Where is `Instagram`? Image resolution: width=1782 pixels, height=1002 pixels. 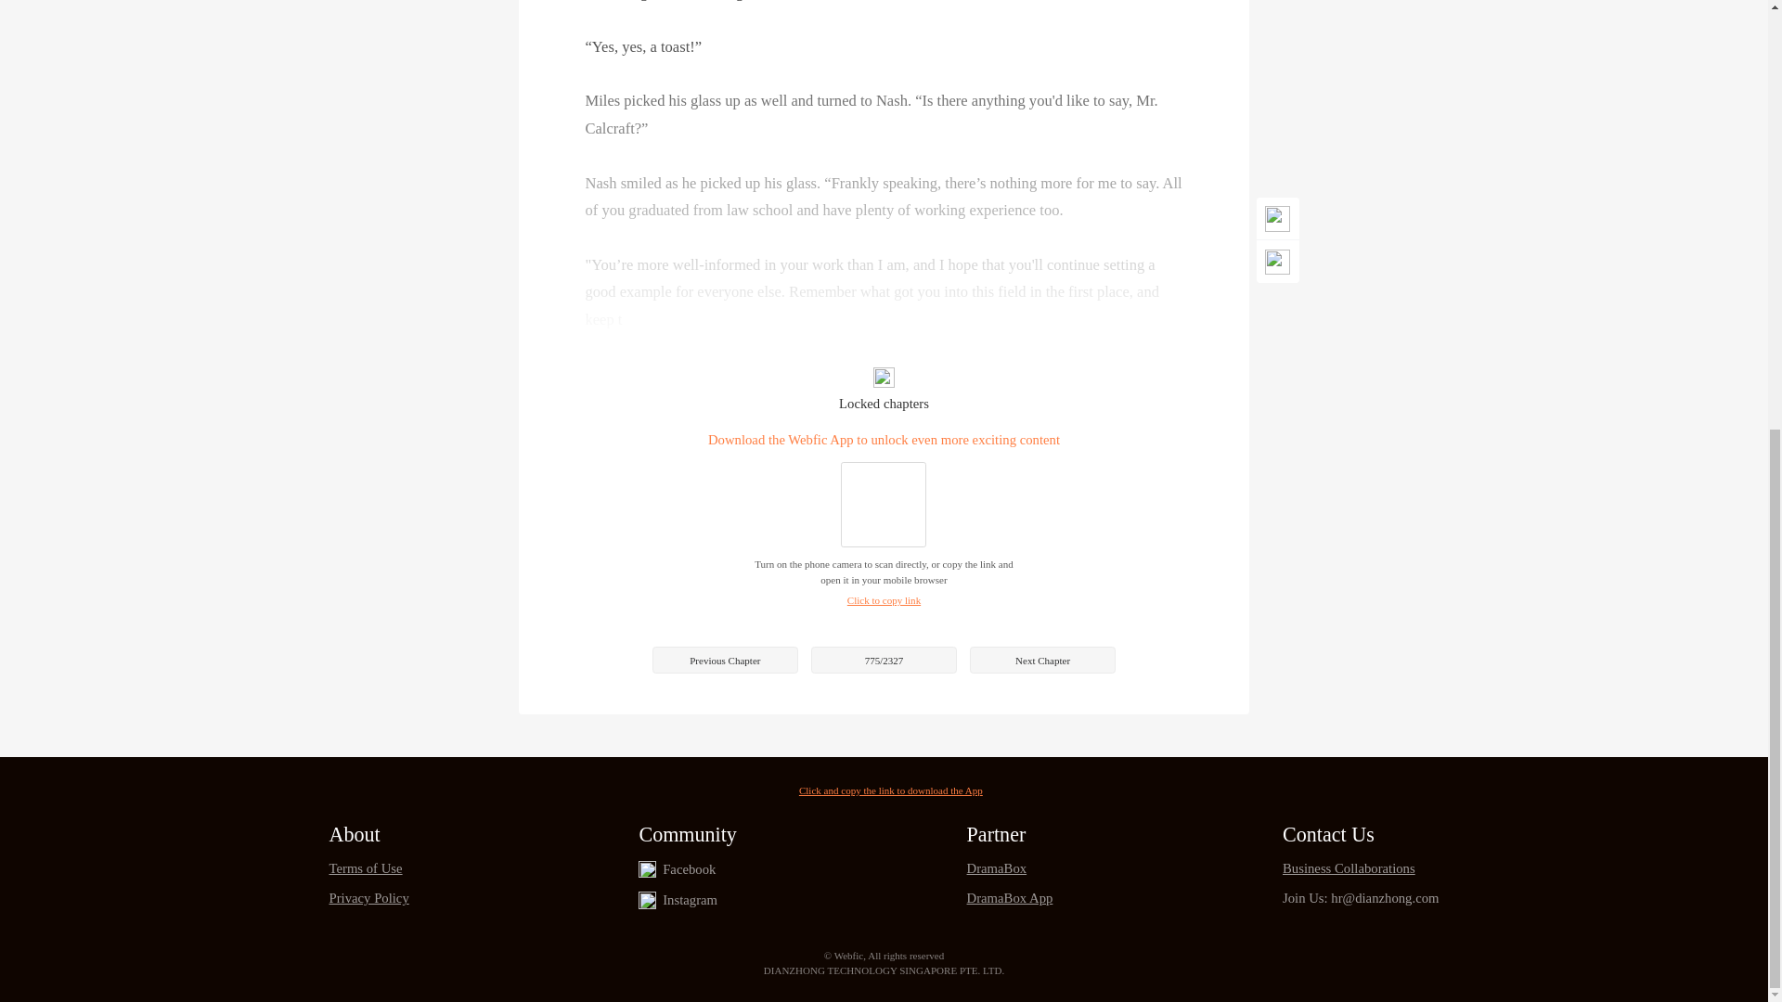 Instagram is located at coordinates (691, 900).